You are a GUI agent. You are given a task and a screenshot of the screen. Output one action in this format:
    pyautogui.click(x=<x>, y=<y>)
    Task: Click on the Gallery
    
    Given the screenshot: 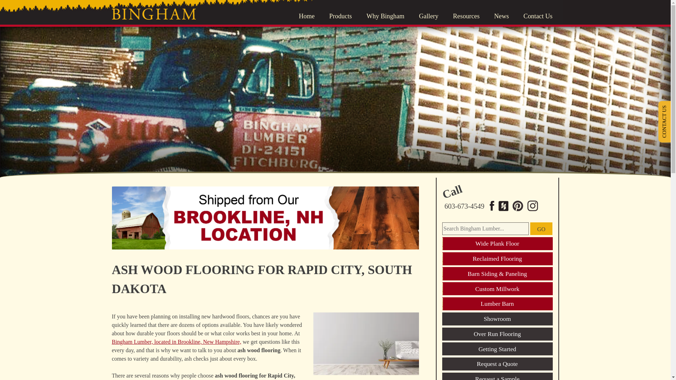 What is the action you would take?
    pyautogui.click(x=428, y=16)
    